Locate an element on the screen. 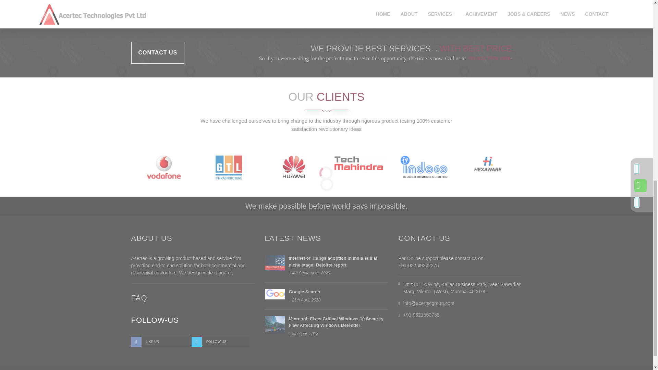 This screenshot has width=658, height=370. FOLLOW US is located at coordinates (220, 342).